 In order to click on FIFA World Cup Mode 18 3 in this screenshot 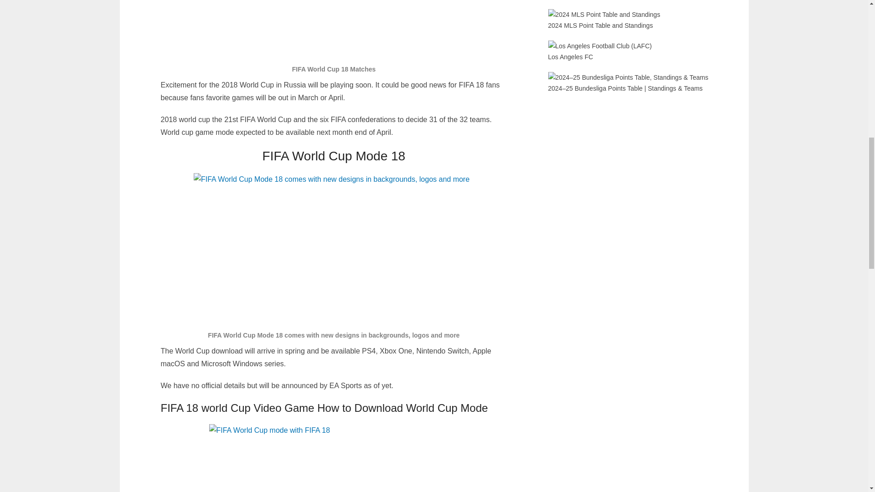, I will do `click(334, 458)`.